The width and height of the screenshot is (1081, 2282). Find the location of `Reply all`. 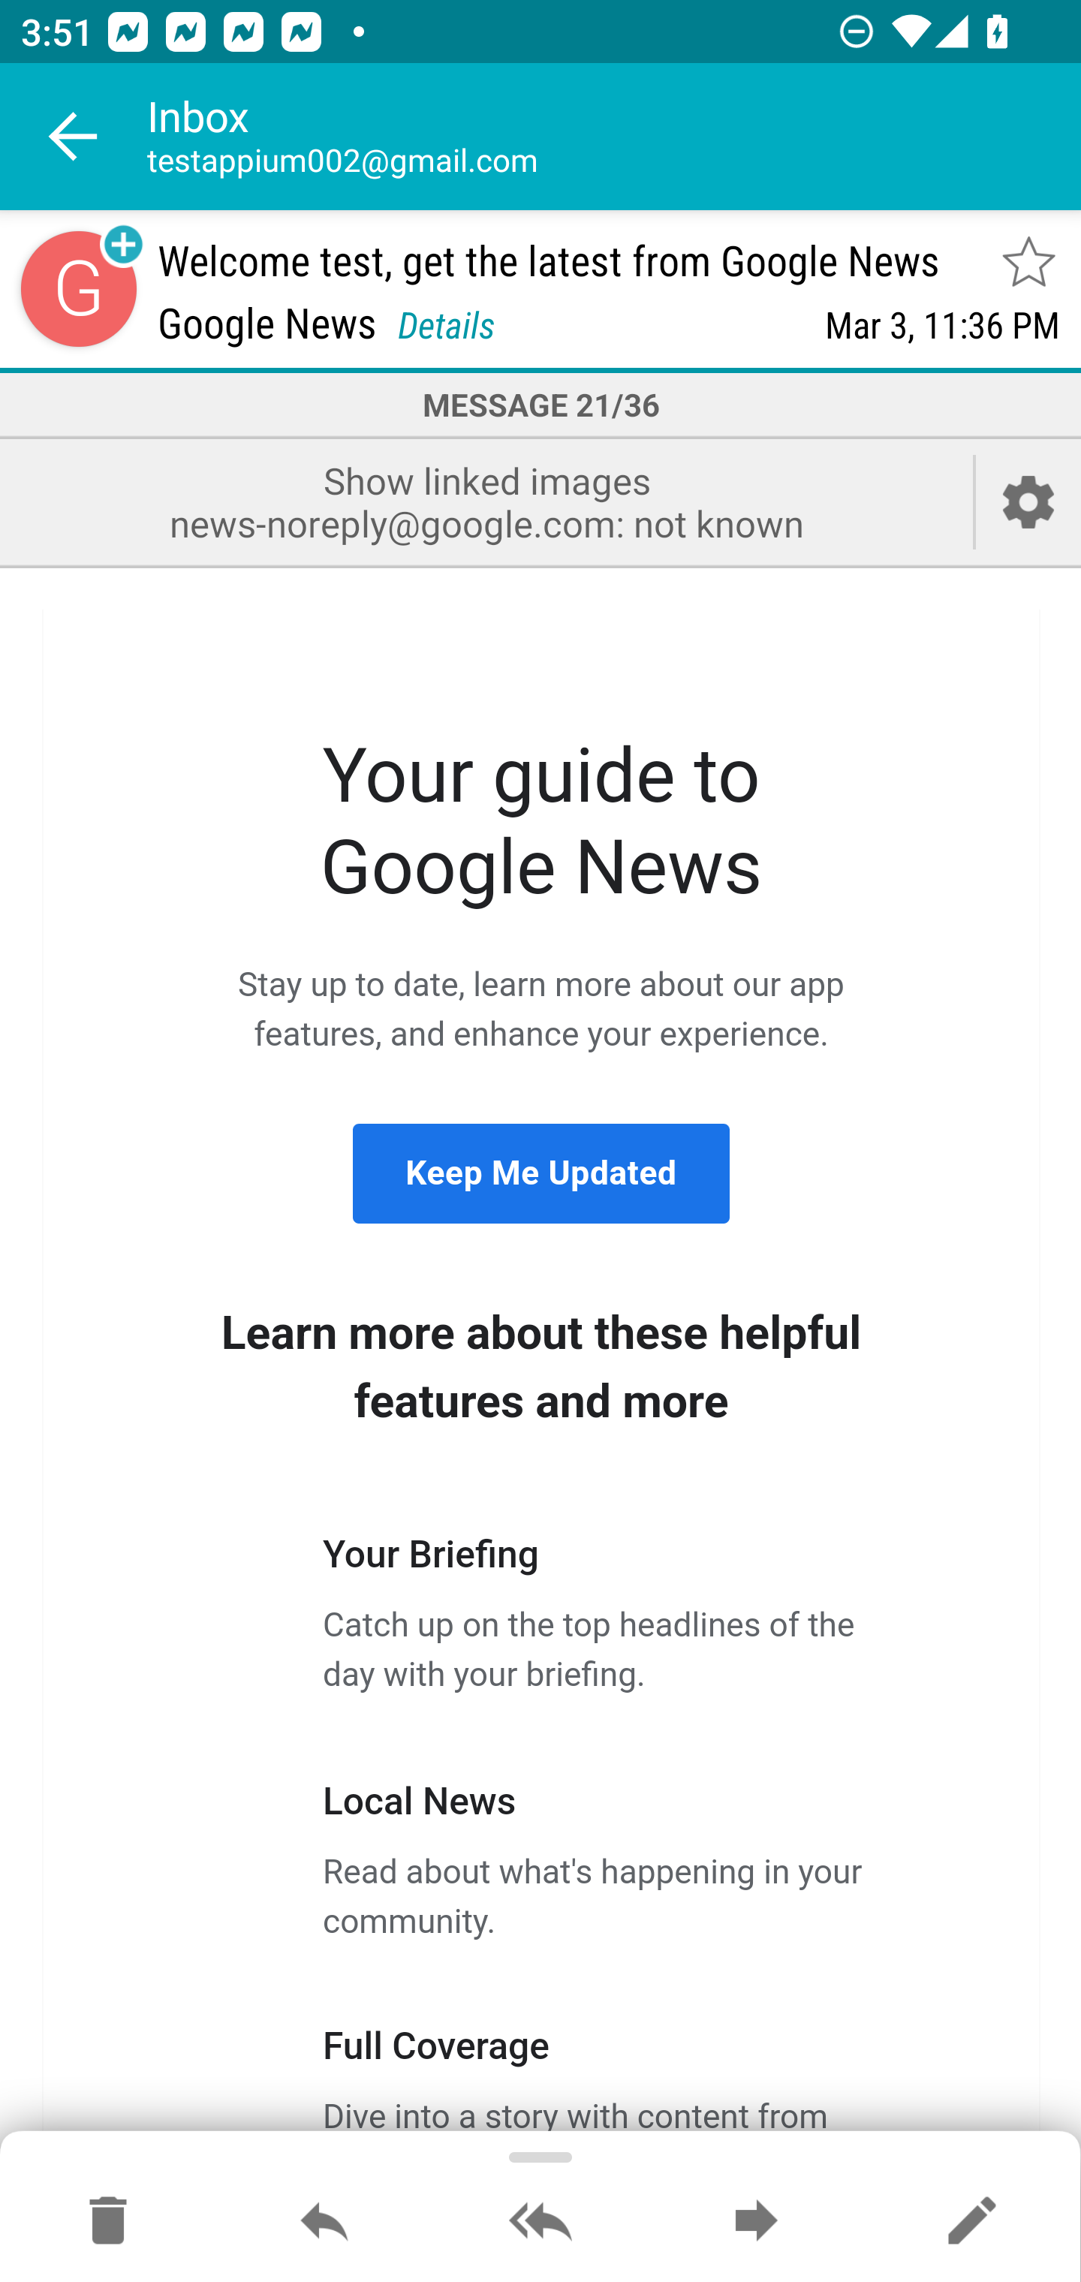

Reply all is located at coordinates (540, 2222).